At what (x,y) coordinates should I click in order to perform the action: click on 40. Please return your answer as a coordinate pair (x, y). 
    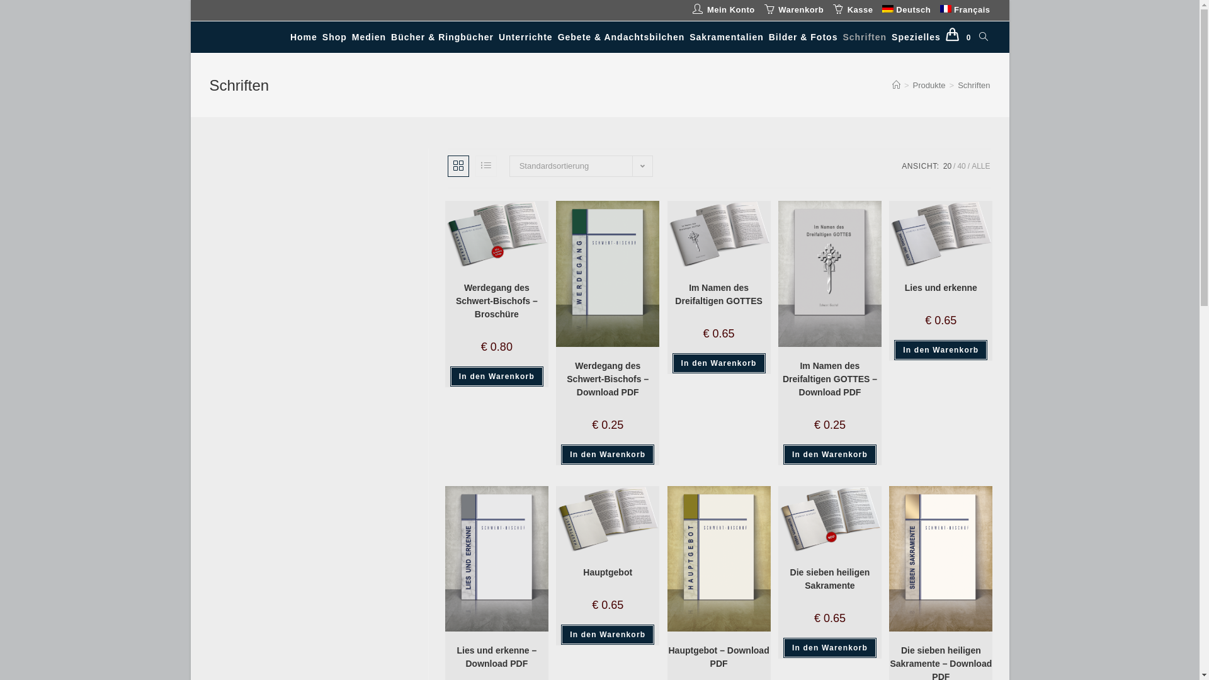
    Looking at the image, I should click on (961, 166).